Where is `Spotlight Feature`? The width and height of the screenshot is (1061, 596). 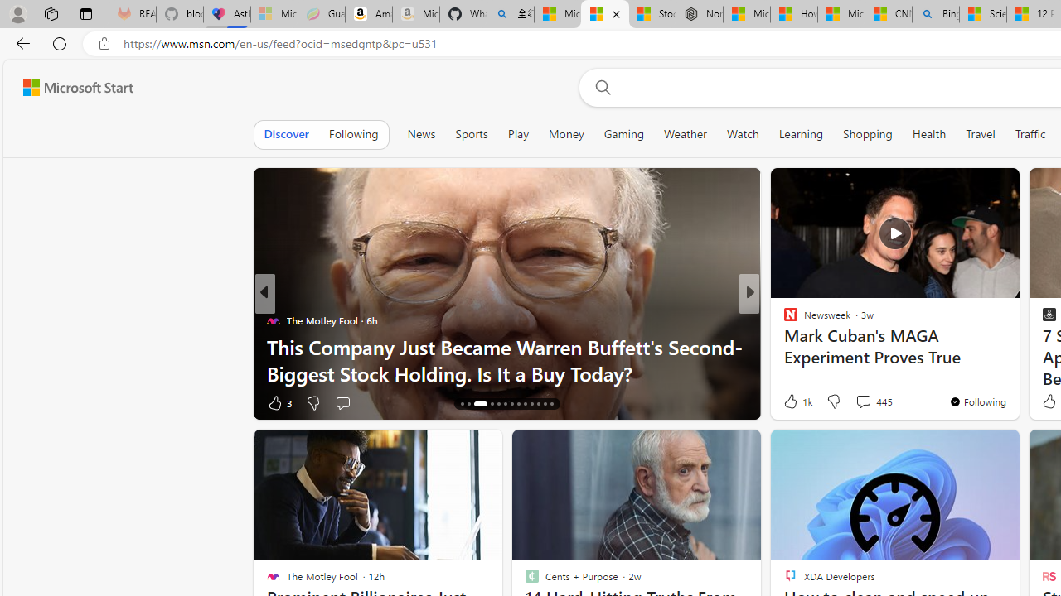
Spotlight Feature is located at coordinates (782, 320).